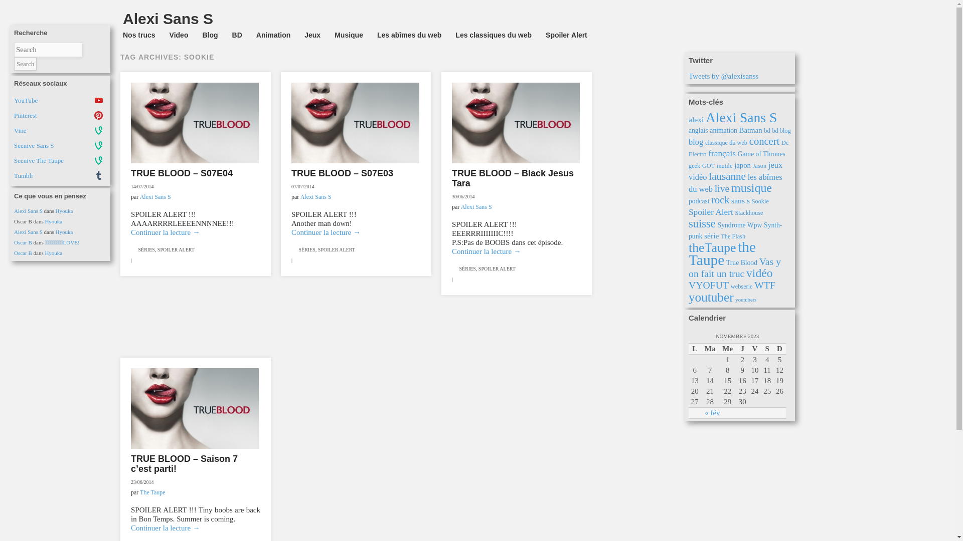 The width and height of the screenshot is (963, 541). Describe the element at coordinates (698, 154) in the screenshot. I see `Electro` at that location.